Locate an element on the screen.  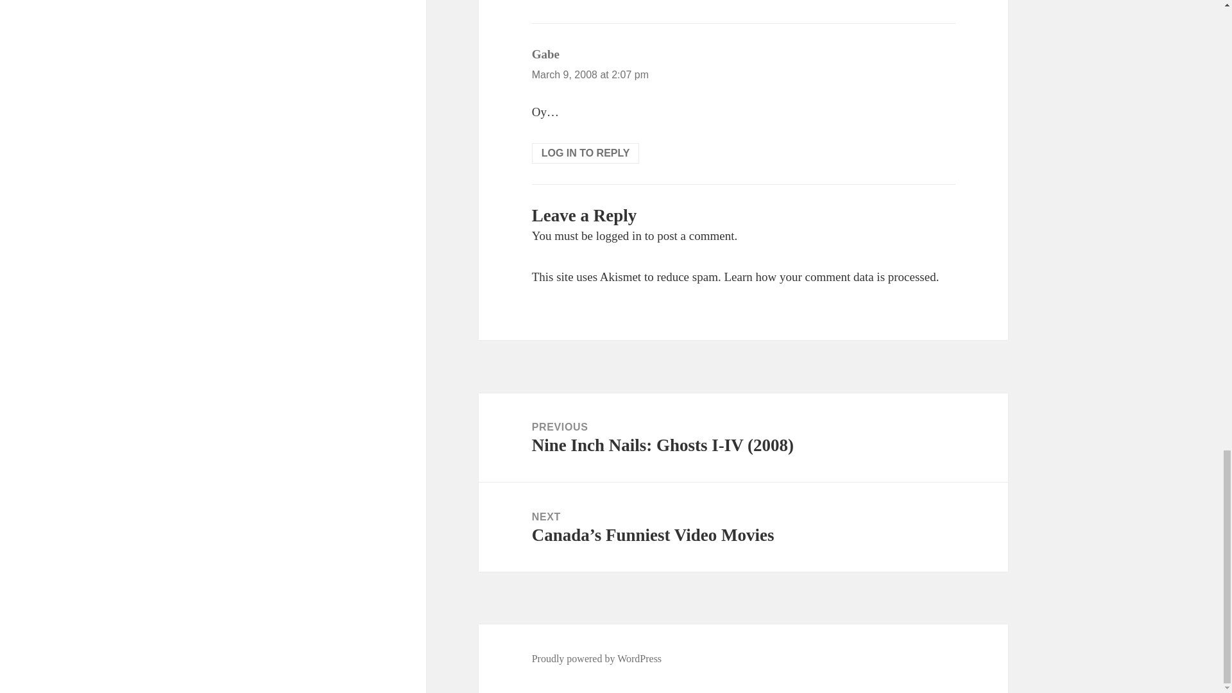
March 9, 2008 at 2:07 pm is located at coordinates (590, 74).